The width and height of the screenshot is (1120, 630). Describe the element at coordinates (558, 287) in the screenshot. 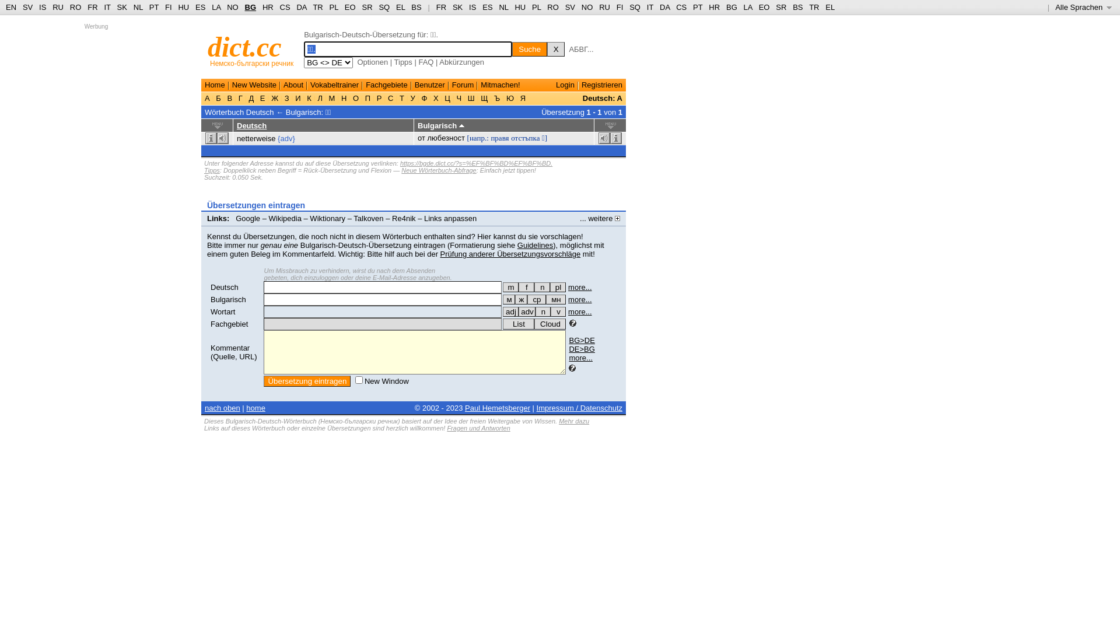

I see `die - Mehrzahl (Plural)` at that location.